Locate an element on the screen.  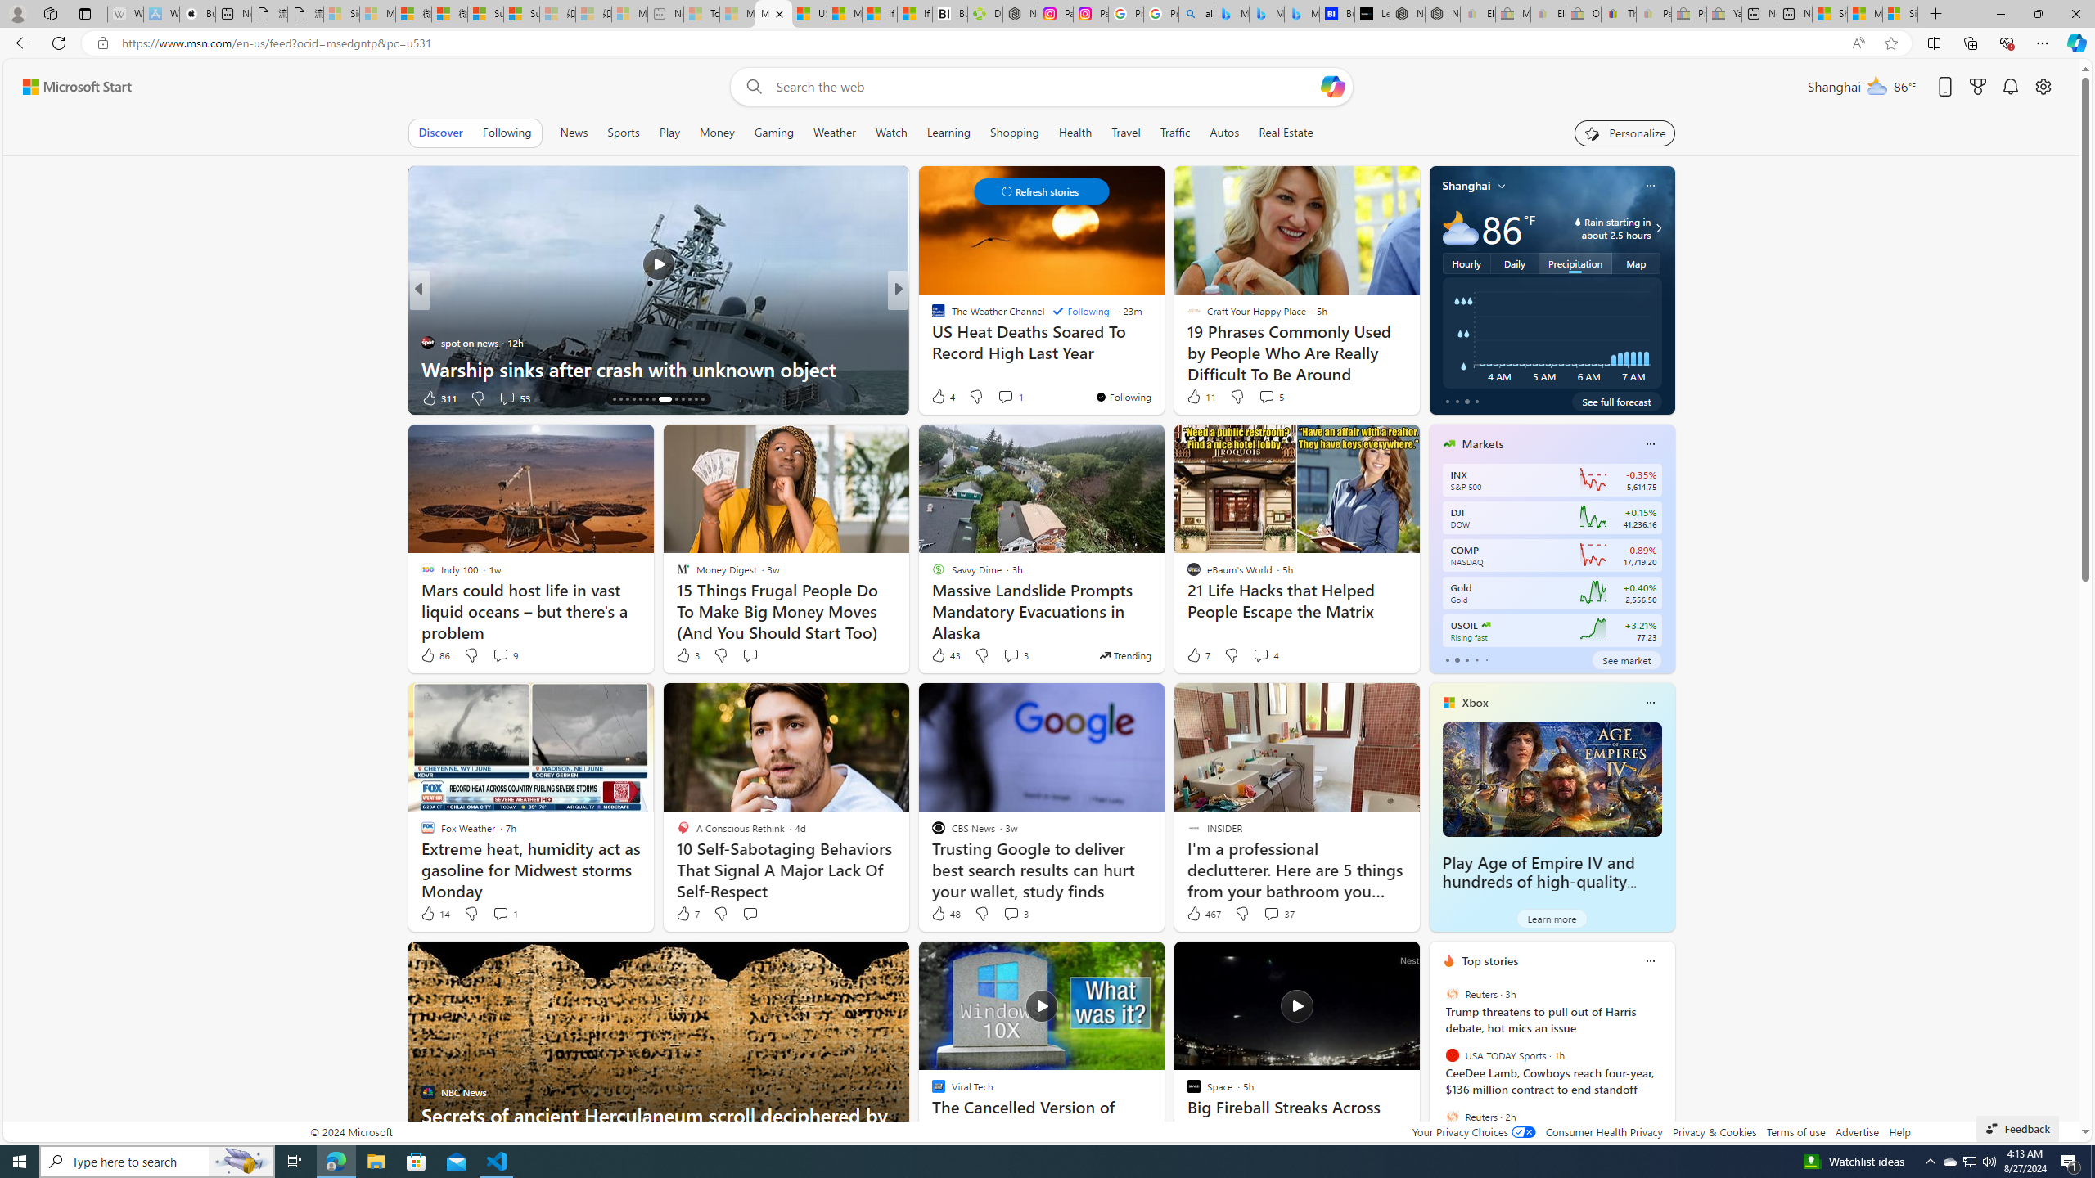
Top stories is located at coordinates (1490, 960).